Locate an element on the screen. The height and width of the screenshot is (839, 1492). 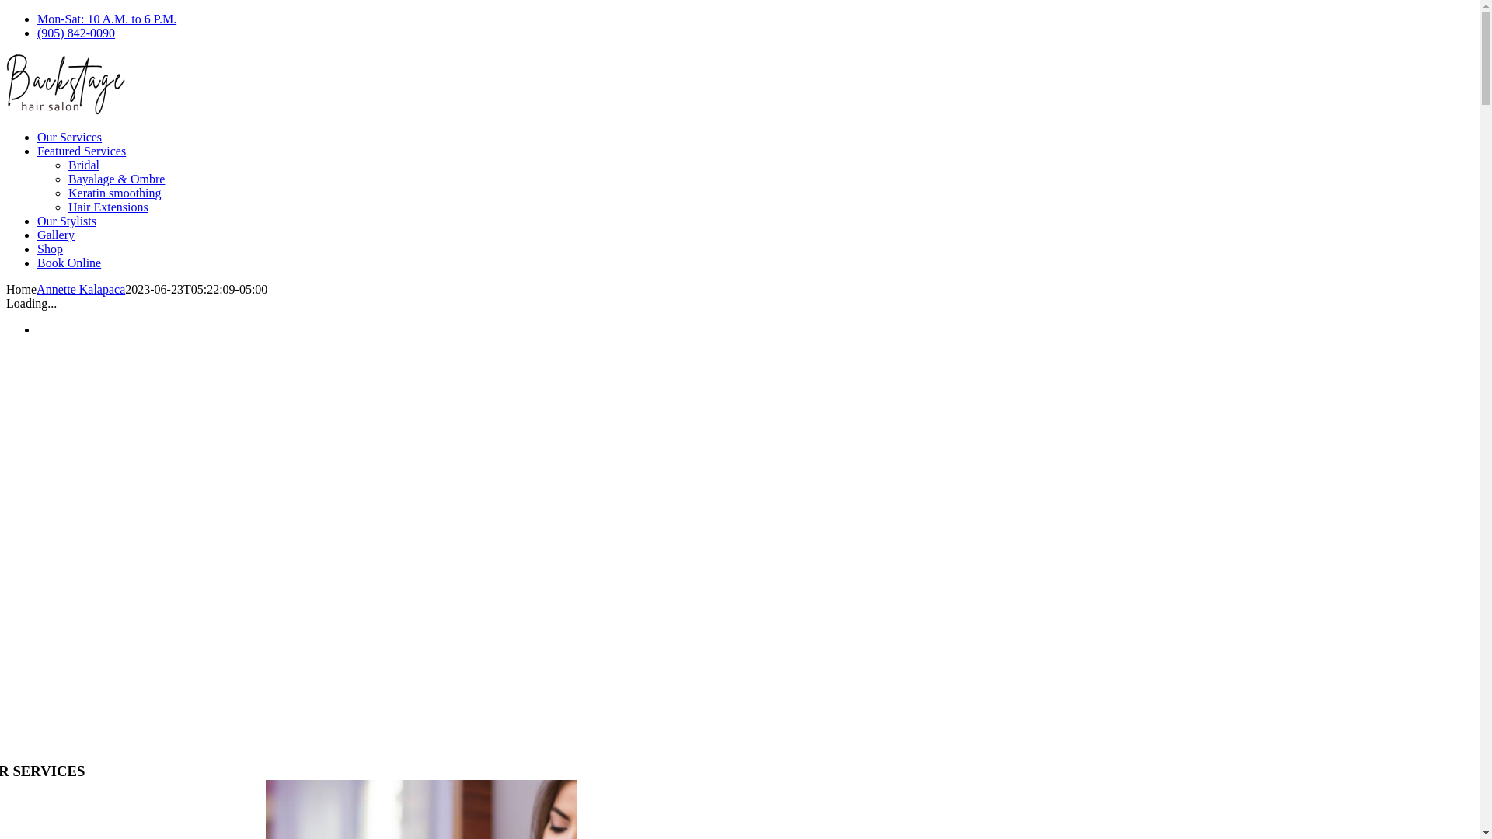
Featured Services is located at coordinates (82, 151).